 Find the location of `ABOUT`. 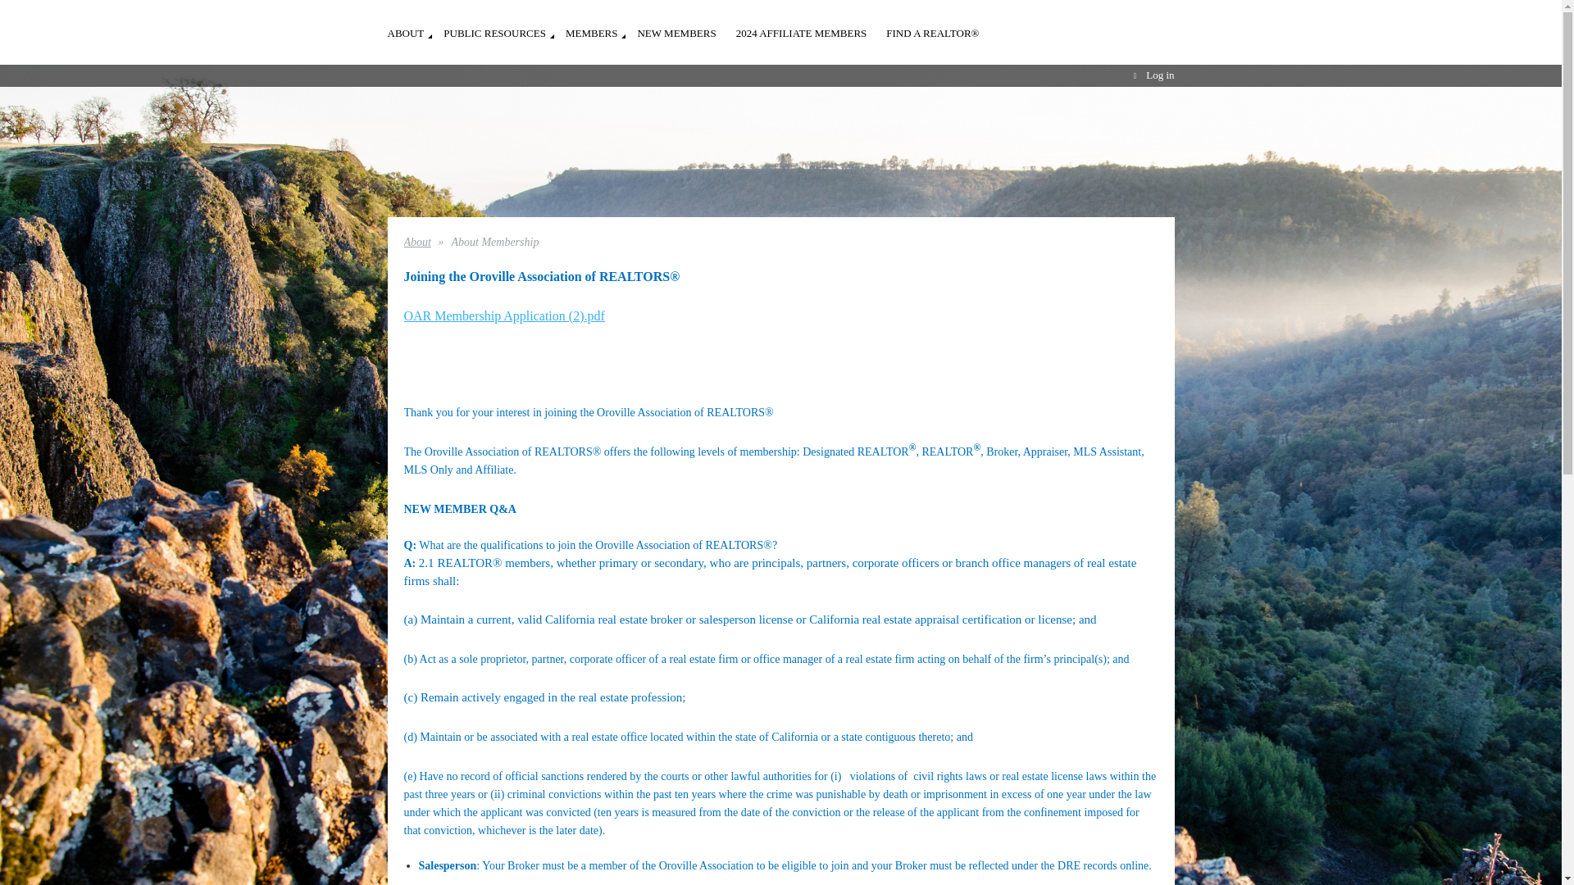

ABOUT is located at coordinates (415, 25).